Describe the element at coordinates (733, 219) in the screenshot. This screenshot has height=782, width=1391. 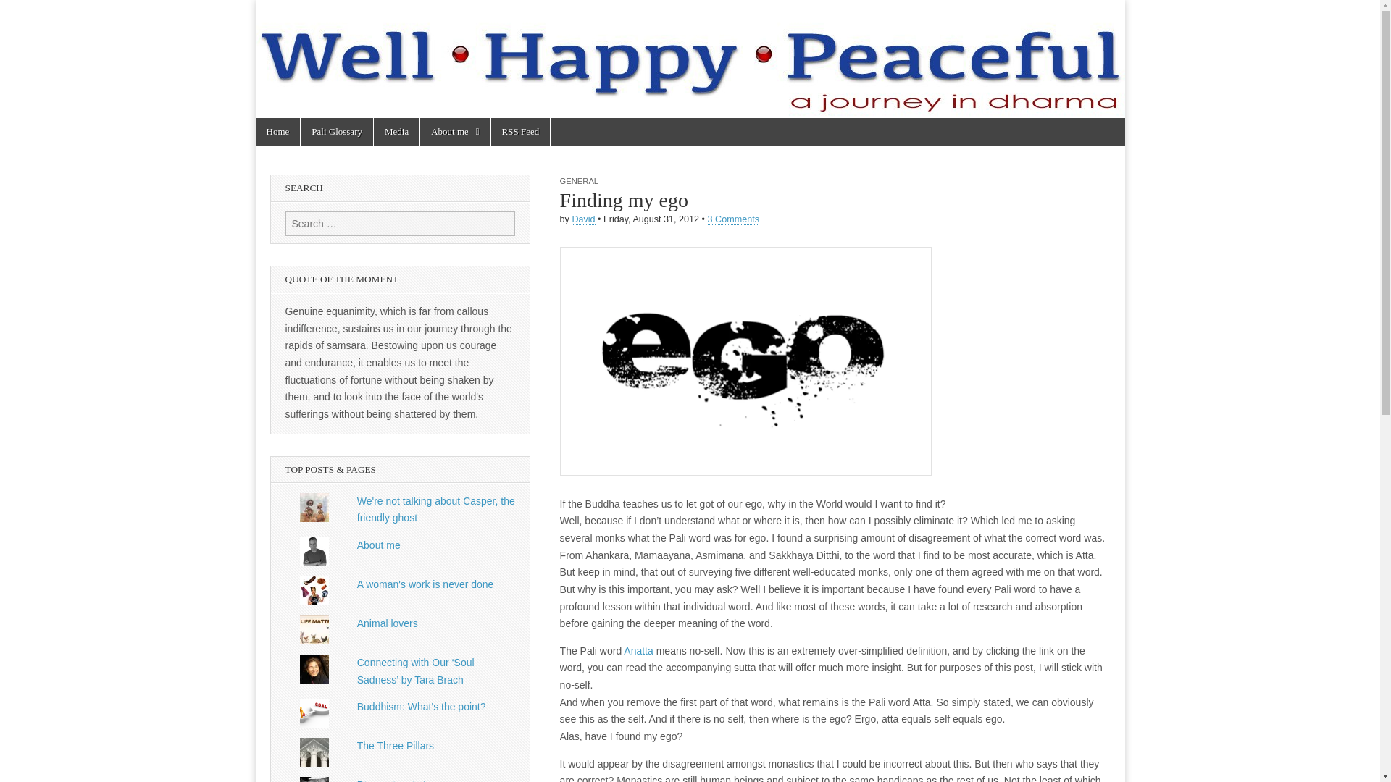
I see `3 Comments` at that location.